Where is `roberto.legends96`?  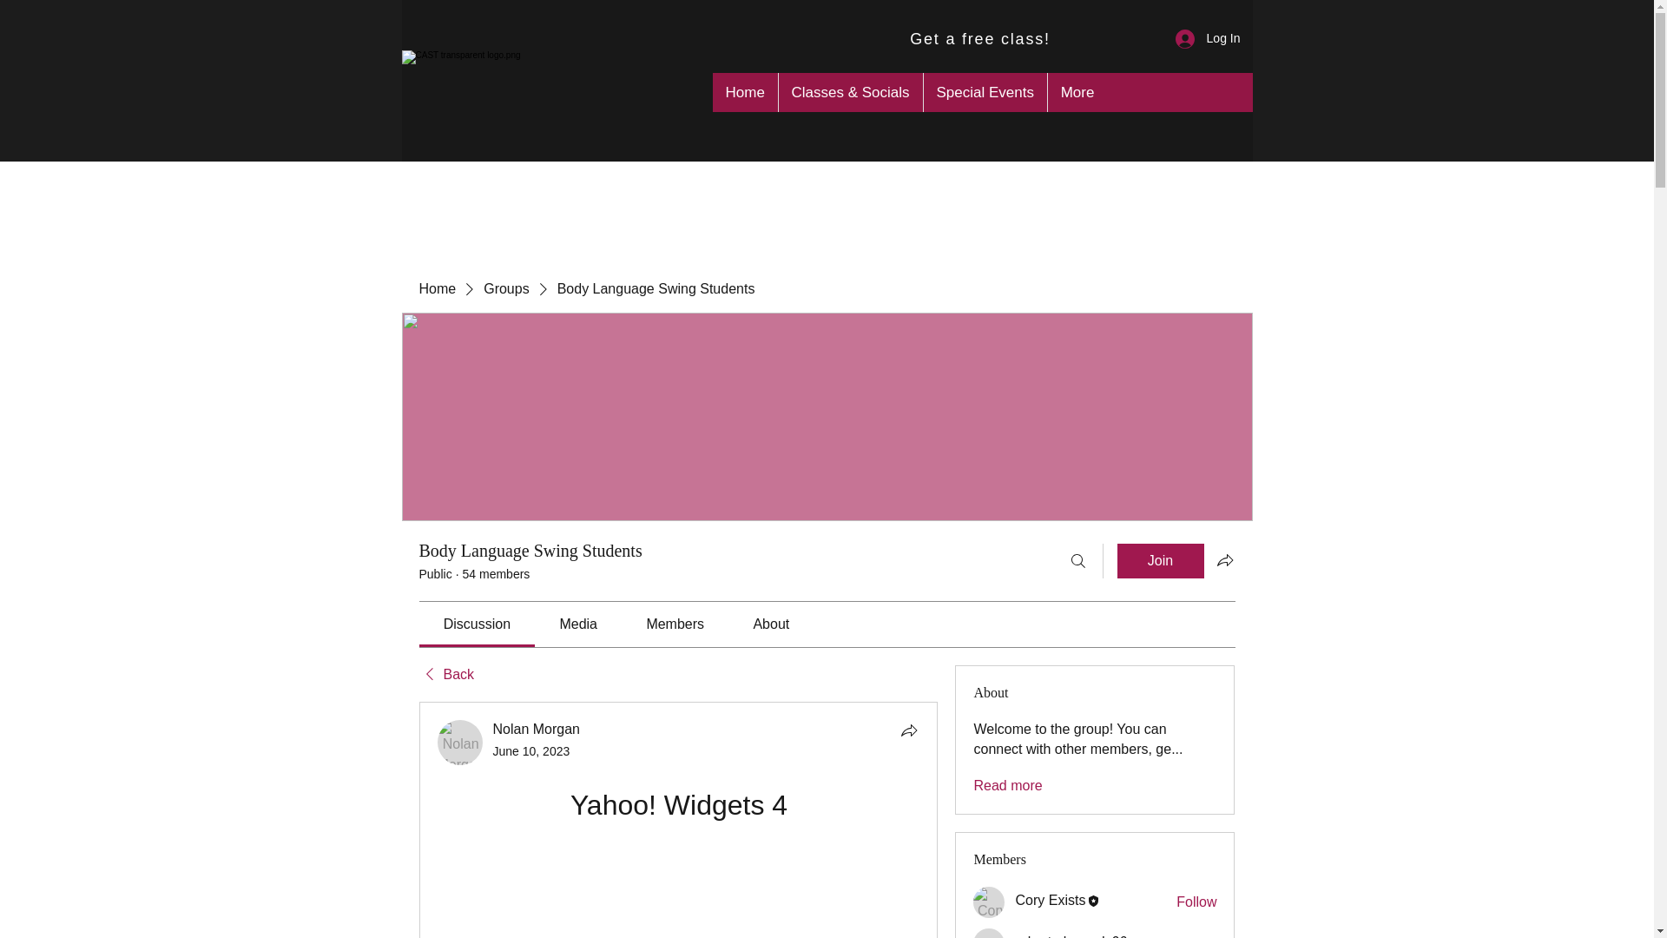
roberto.legends96 is located at coordinates (1071, 936).